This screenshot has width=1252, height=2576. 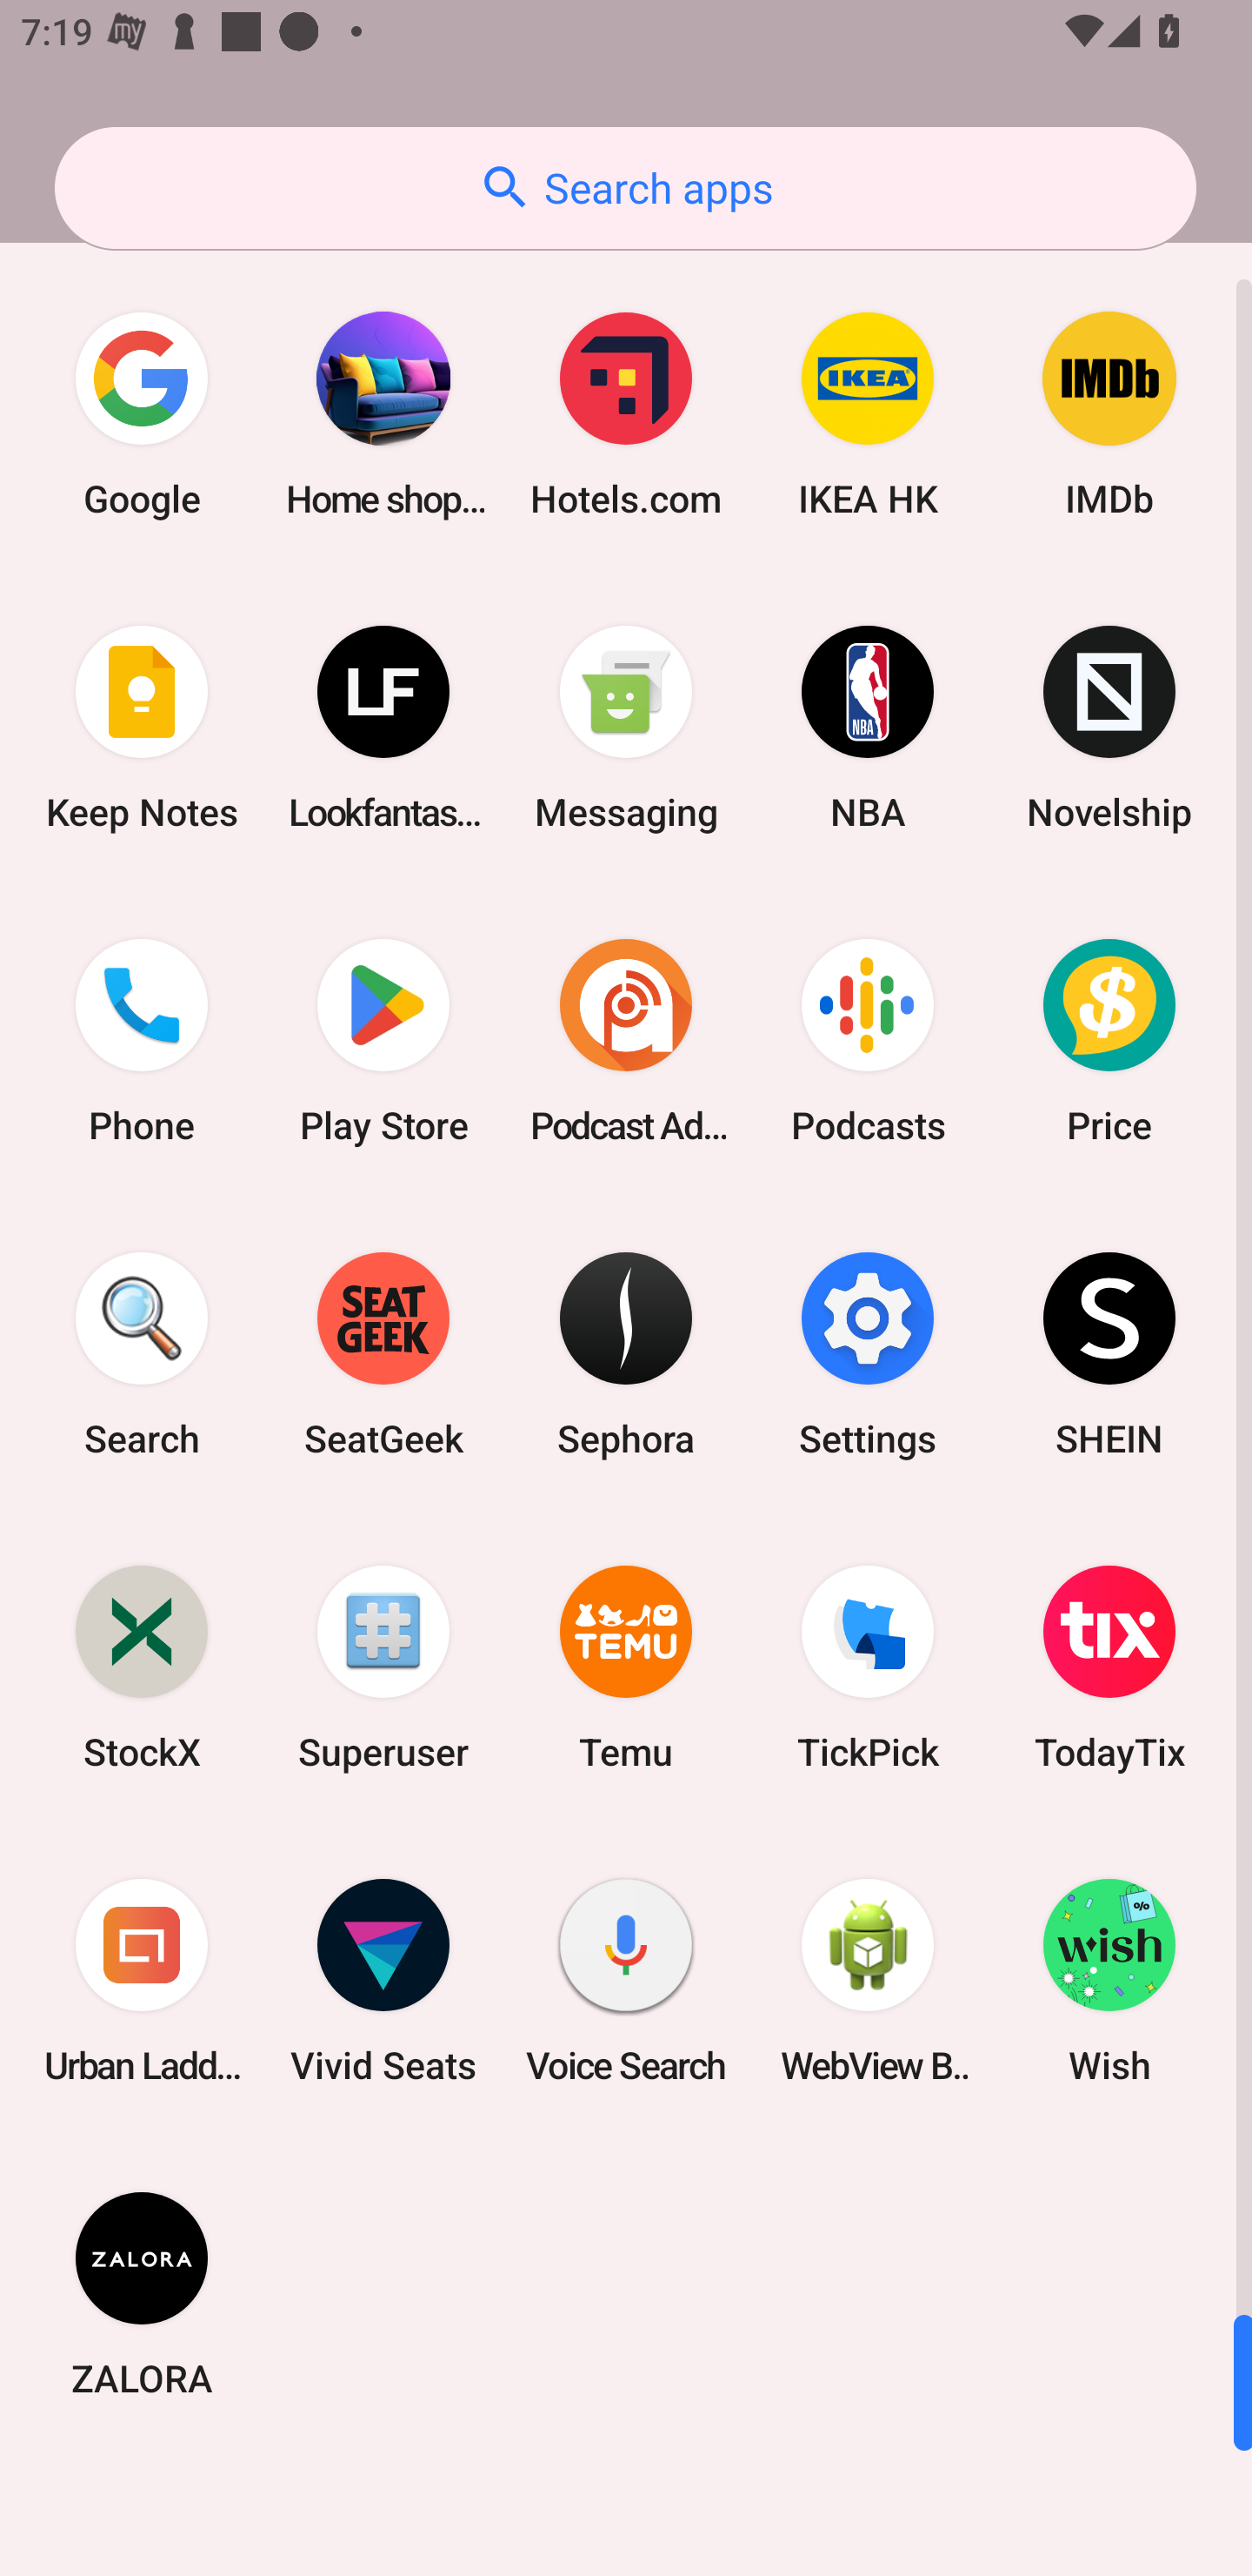 I want to click on ZALORA, so click(x=142, y=2293).